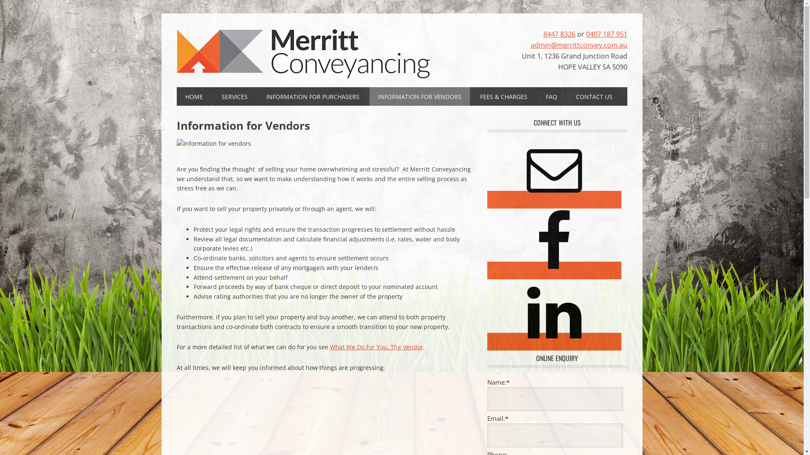 The height and width of the screenshot is (455, 810). I want to click on 0407 187 951, so click(606, 34).